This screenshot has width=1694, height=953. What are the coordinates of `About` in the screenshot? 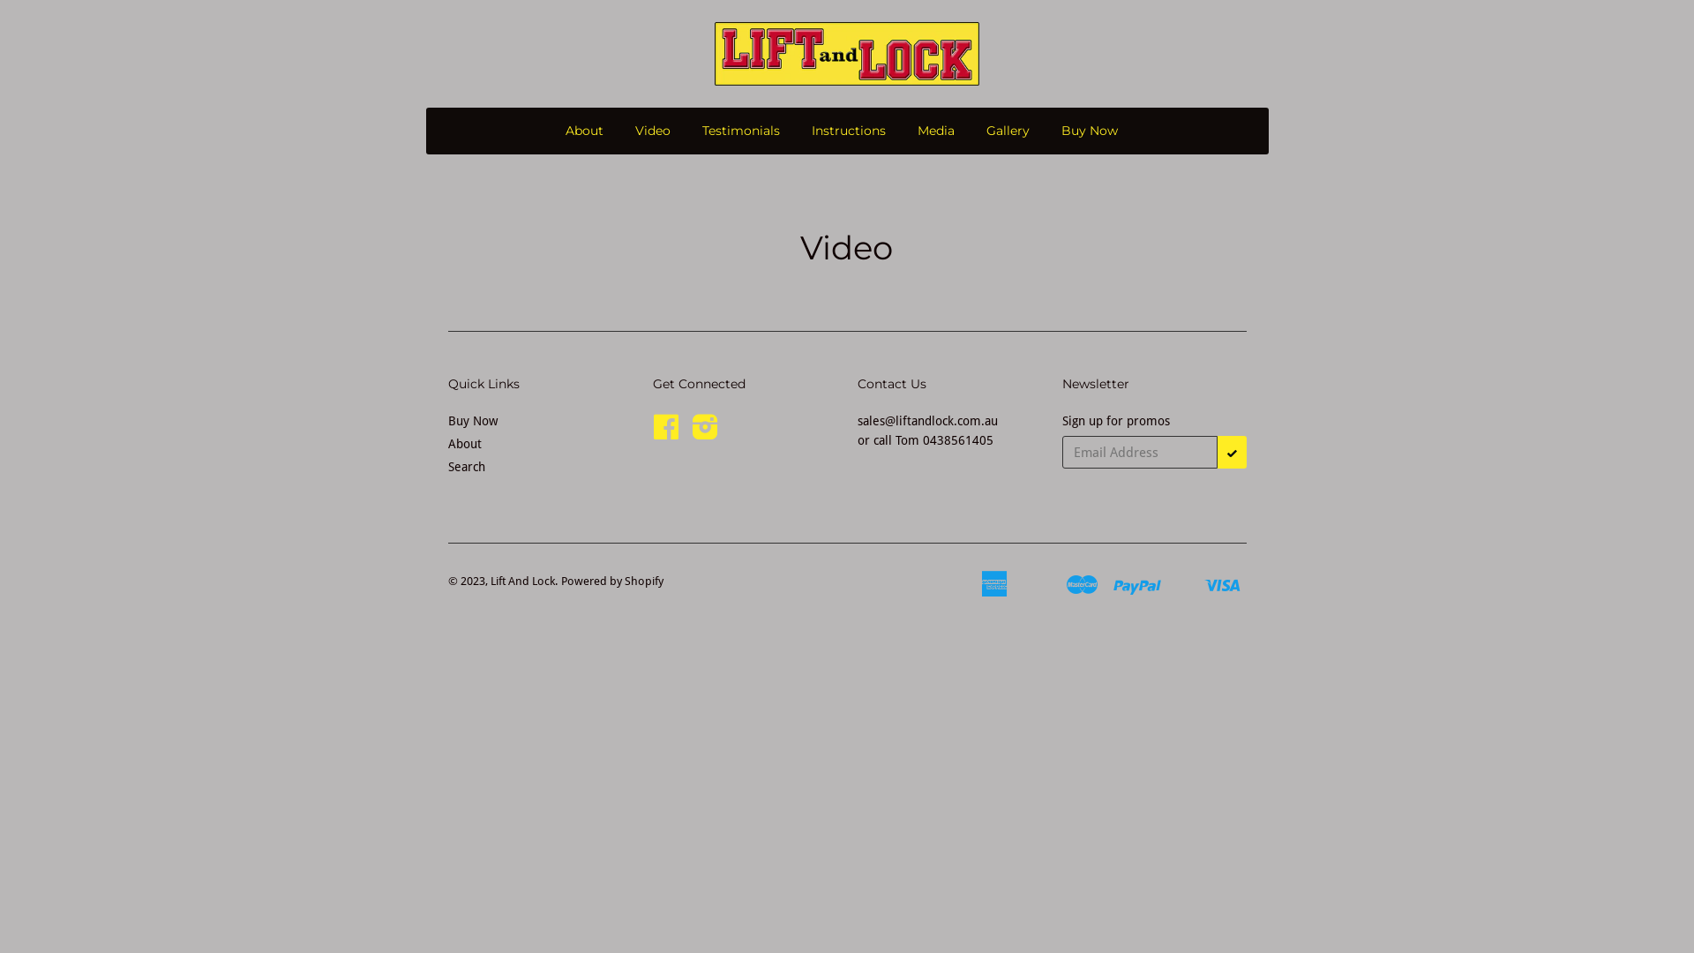 It's located at (465, 444).